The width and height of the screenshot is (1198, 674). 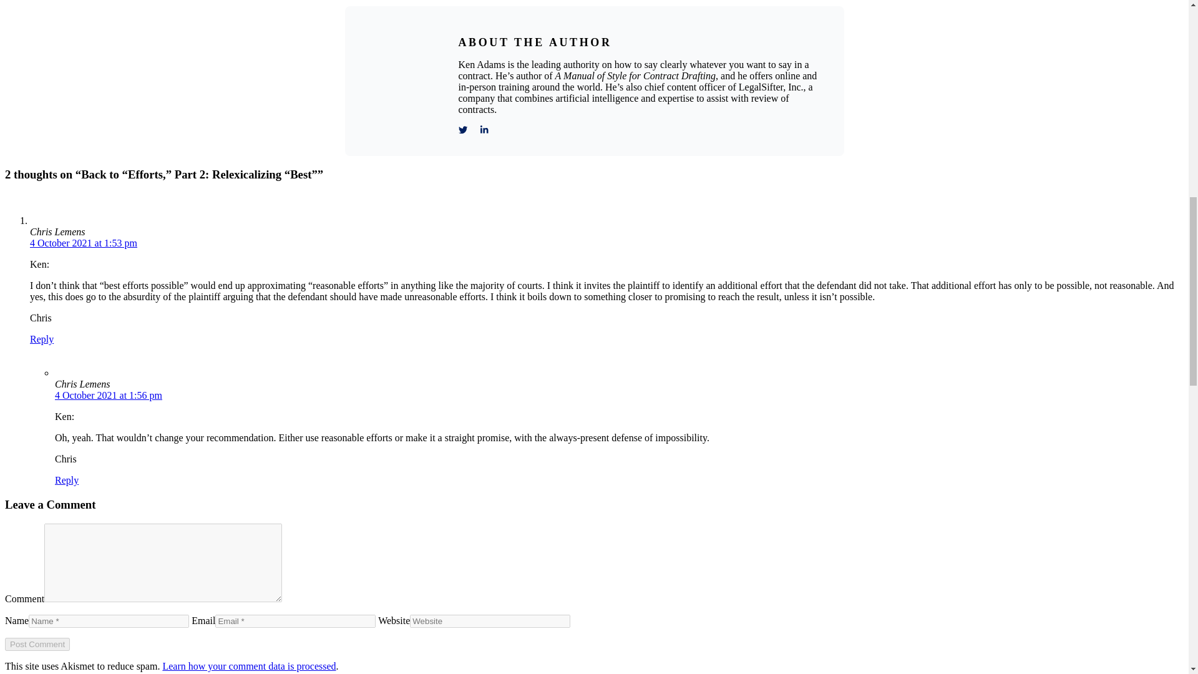 What do you see at coordinates (248, 666) in the screenshot?
I see `Learn how your comment data is processed` at bounding box center [248, 666].